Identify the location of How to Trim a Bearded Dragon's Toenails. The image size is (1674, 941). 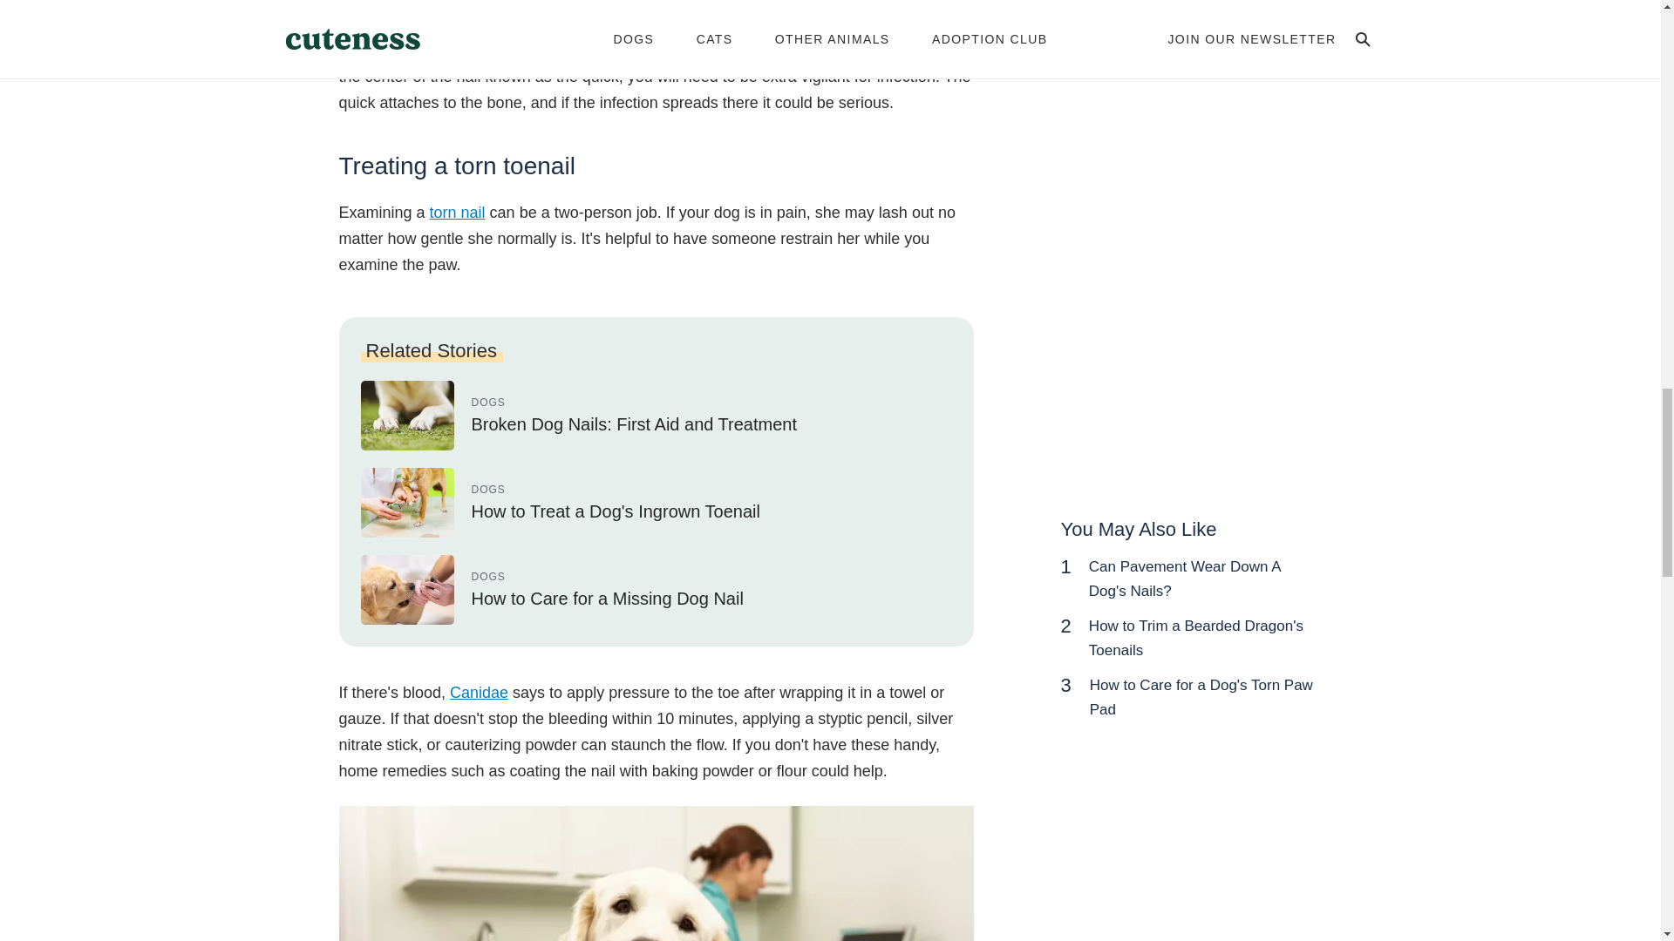
(1196, 638).